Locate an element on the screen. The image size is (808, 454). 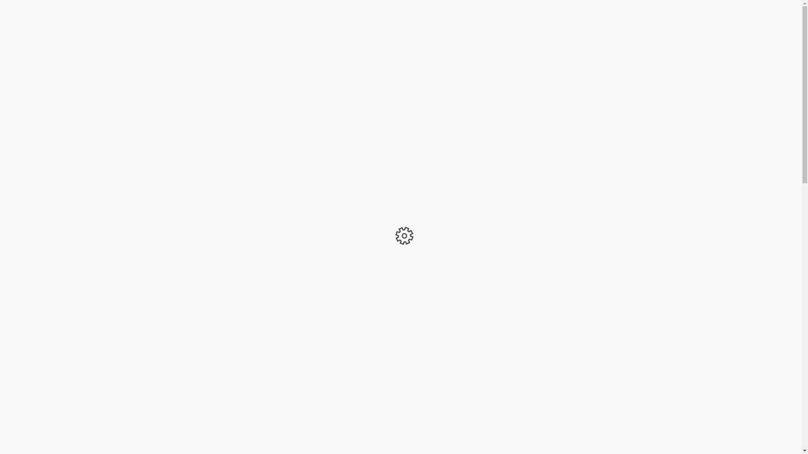
Apartment Search is located at coordinates (644, 13).